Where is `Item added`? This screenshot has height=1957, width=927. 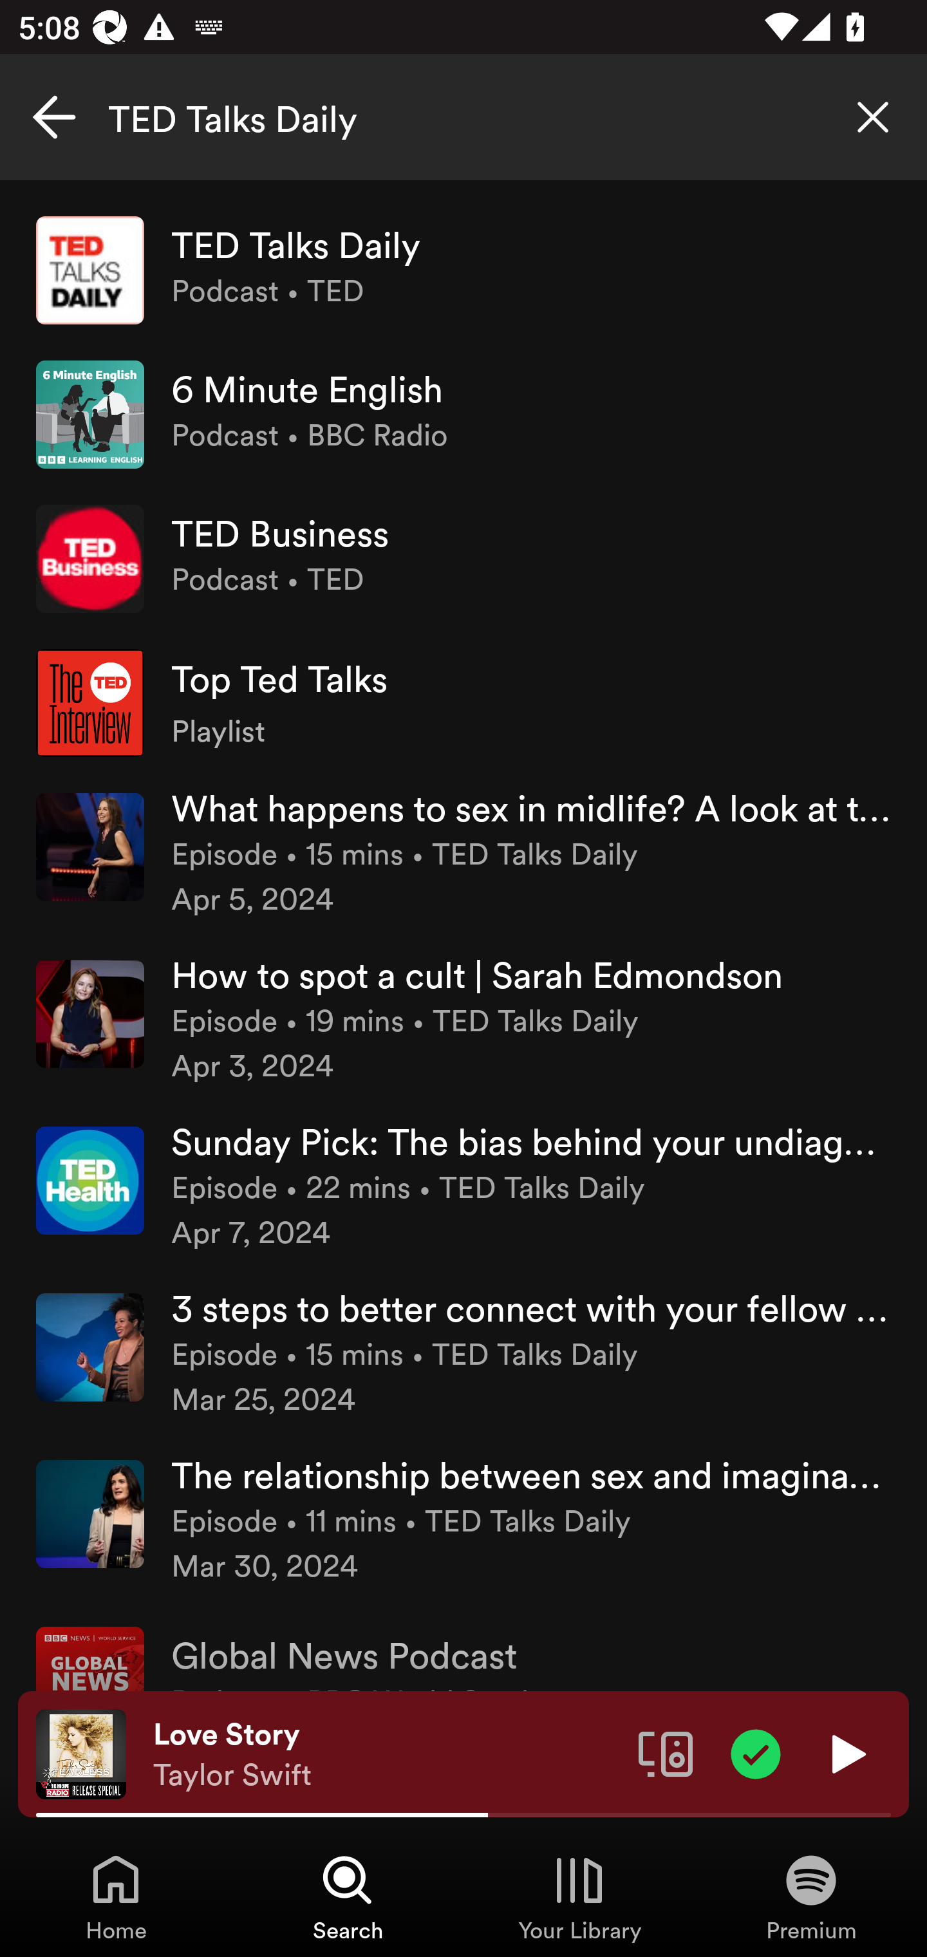
Item added is located at coordinates (756, 1753).